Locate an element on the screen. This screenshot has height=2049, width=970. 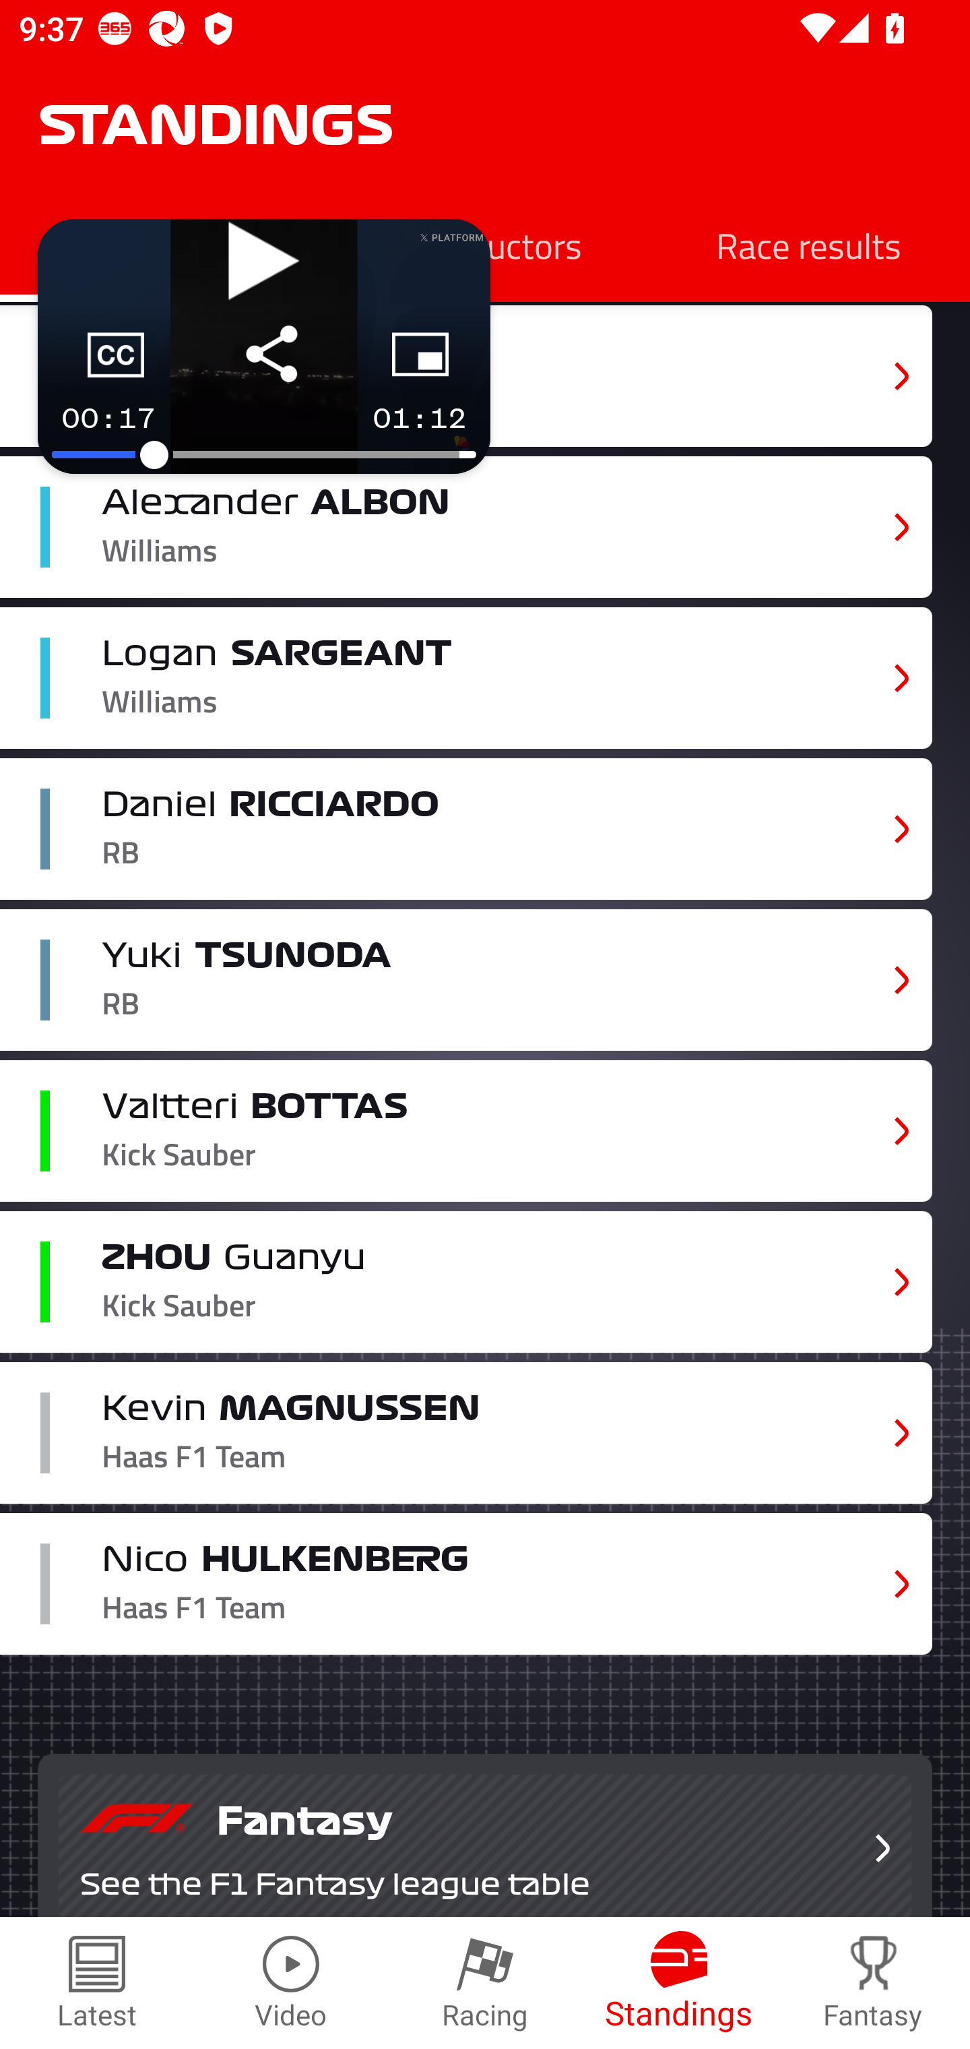
Race results is located at coordinates (808, 244).